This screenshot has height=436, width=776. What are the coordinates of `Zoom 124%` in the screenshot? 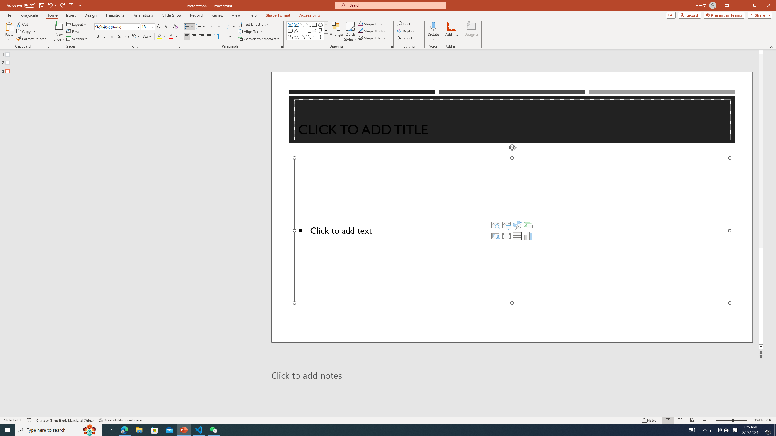 It's located at (758, 420).